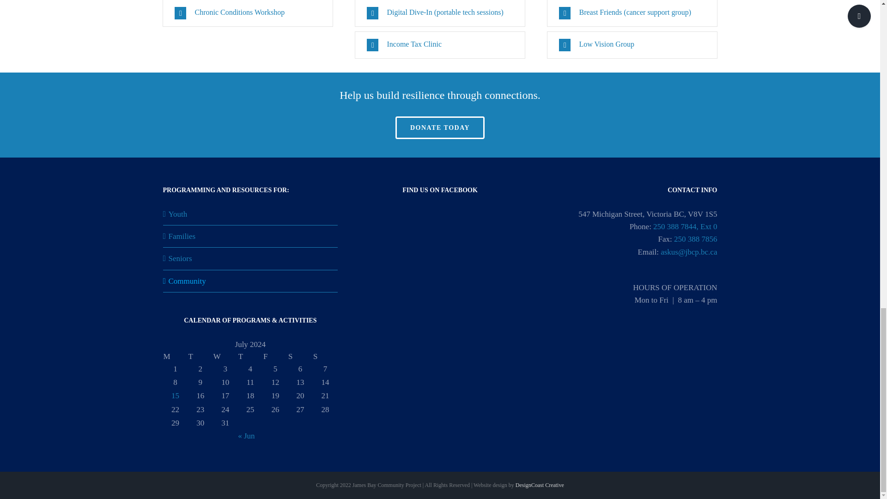  Describe the element at coordinates (275, 357) in the screenshot. I see `Friday` at that location.